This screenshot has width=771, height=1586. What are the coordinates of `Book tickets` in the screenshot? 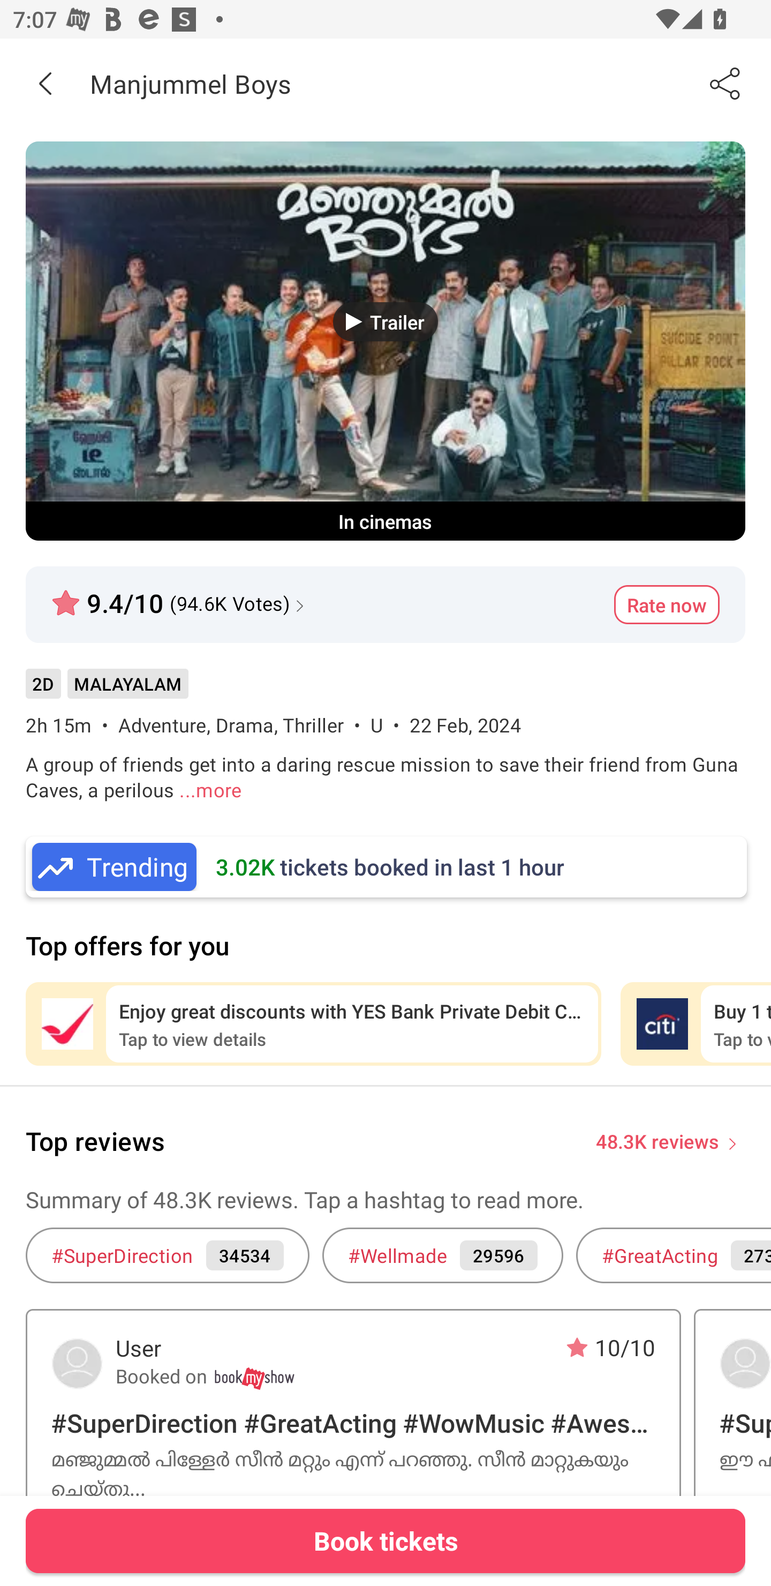 It's located at (385, 1540).